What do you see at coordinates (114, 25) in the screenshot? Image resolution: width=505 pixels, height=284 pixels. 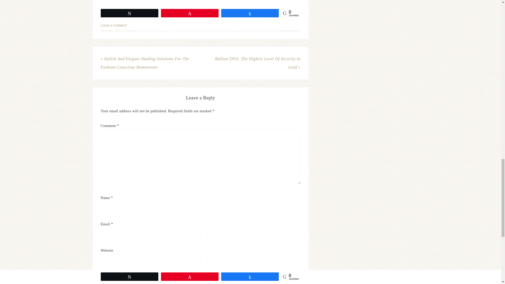 I see `LEAVE A COMMENT` at bounding box center [114, 25].